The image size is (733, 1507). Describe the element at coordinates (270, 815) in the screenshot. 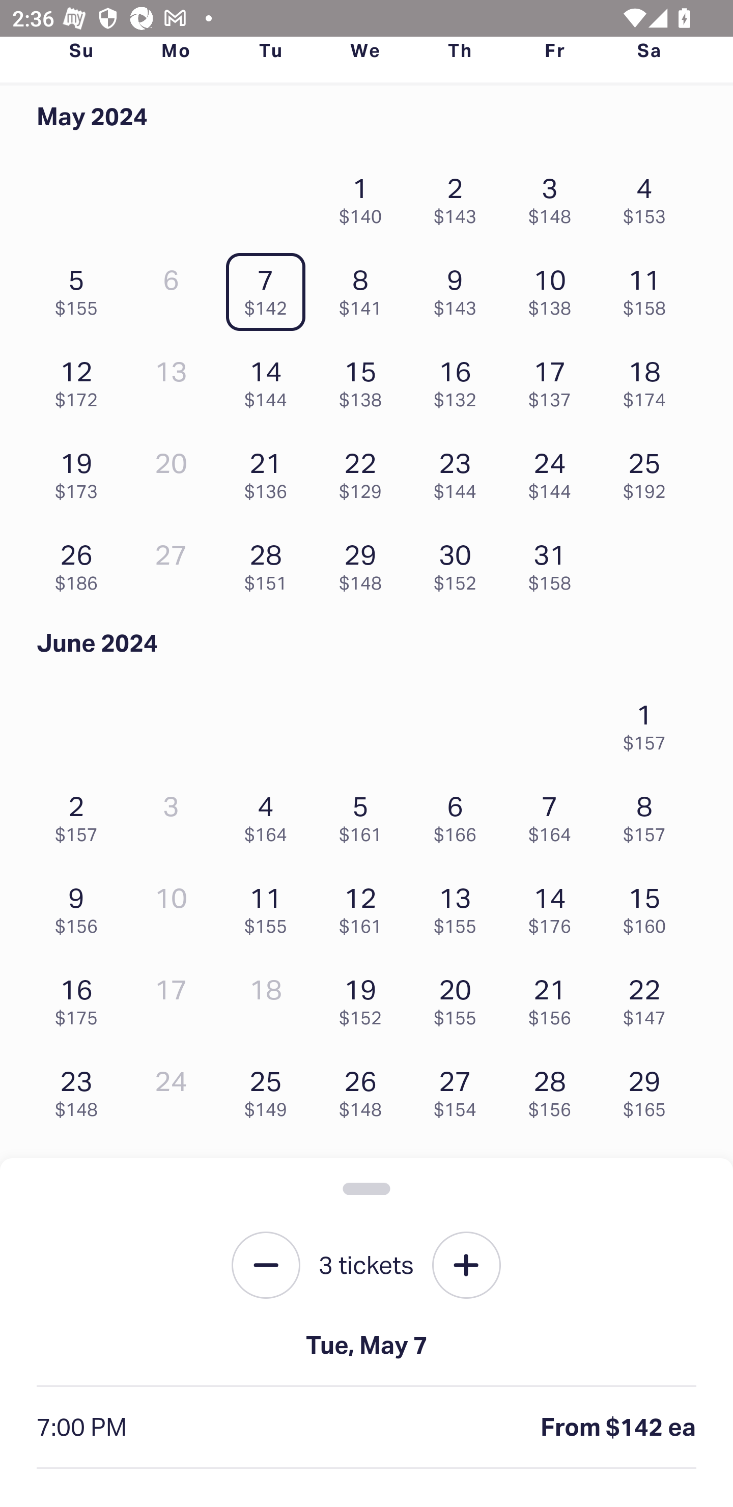

I see `4 $164` at that location.